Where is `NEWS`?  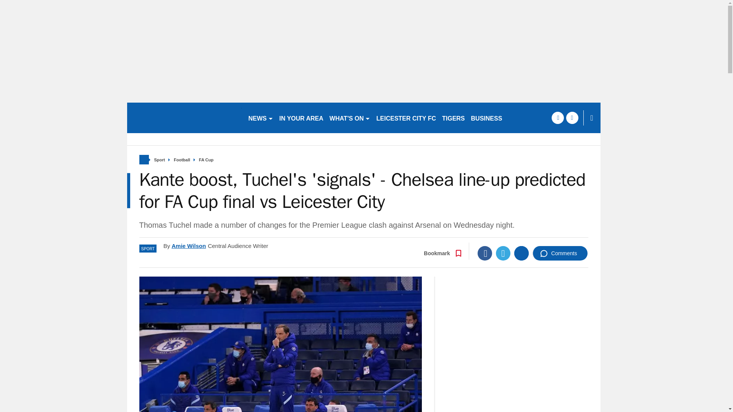
NEWS is located at coordinates (260, 117).